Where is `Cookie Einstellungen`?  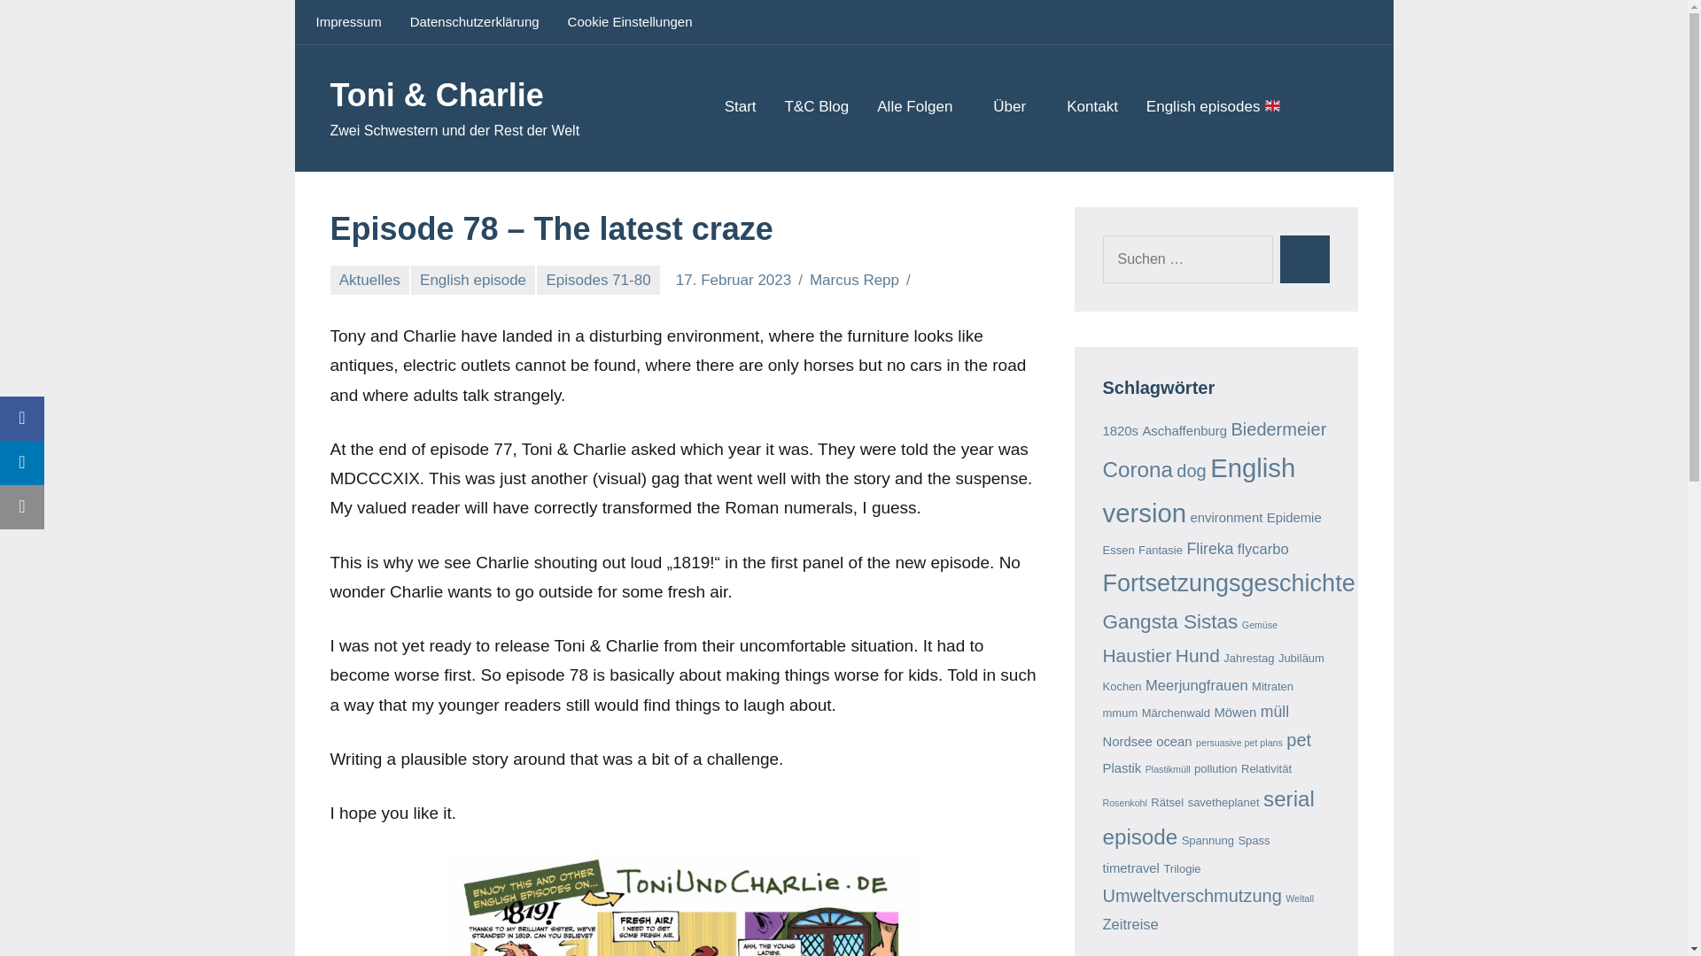 Cookie Einstellungen is located at coordinates (631, 21).